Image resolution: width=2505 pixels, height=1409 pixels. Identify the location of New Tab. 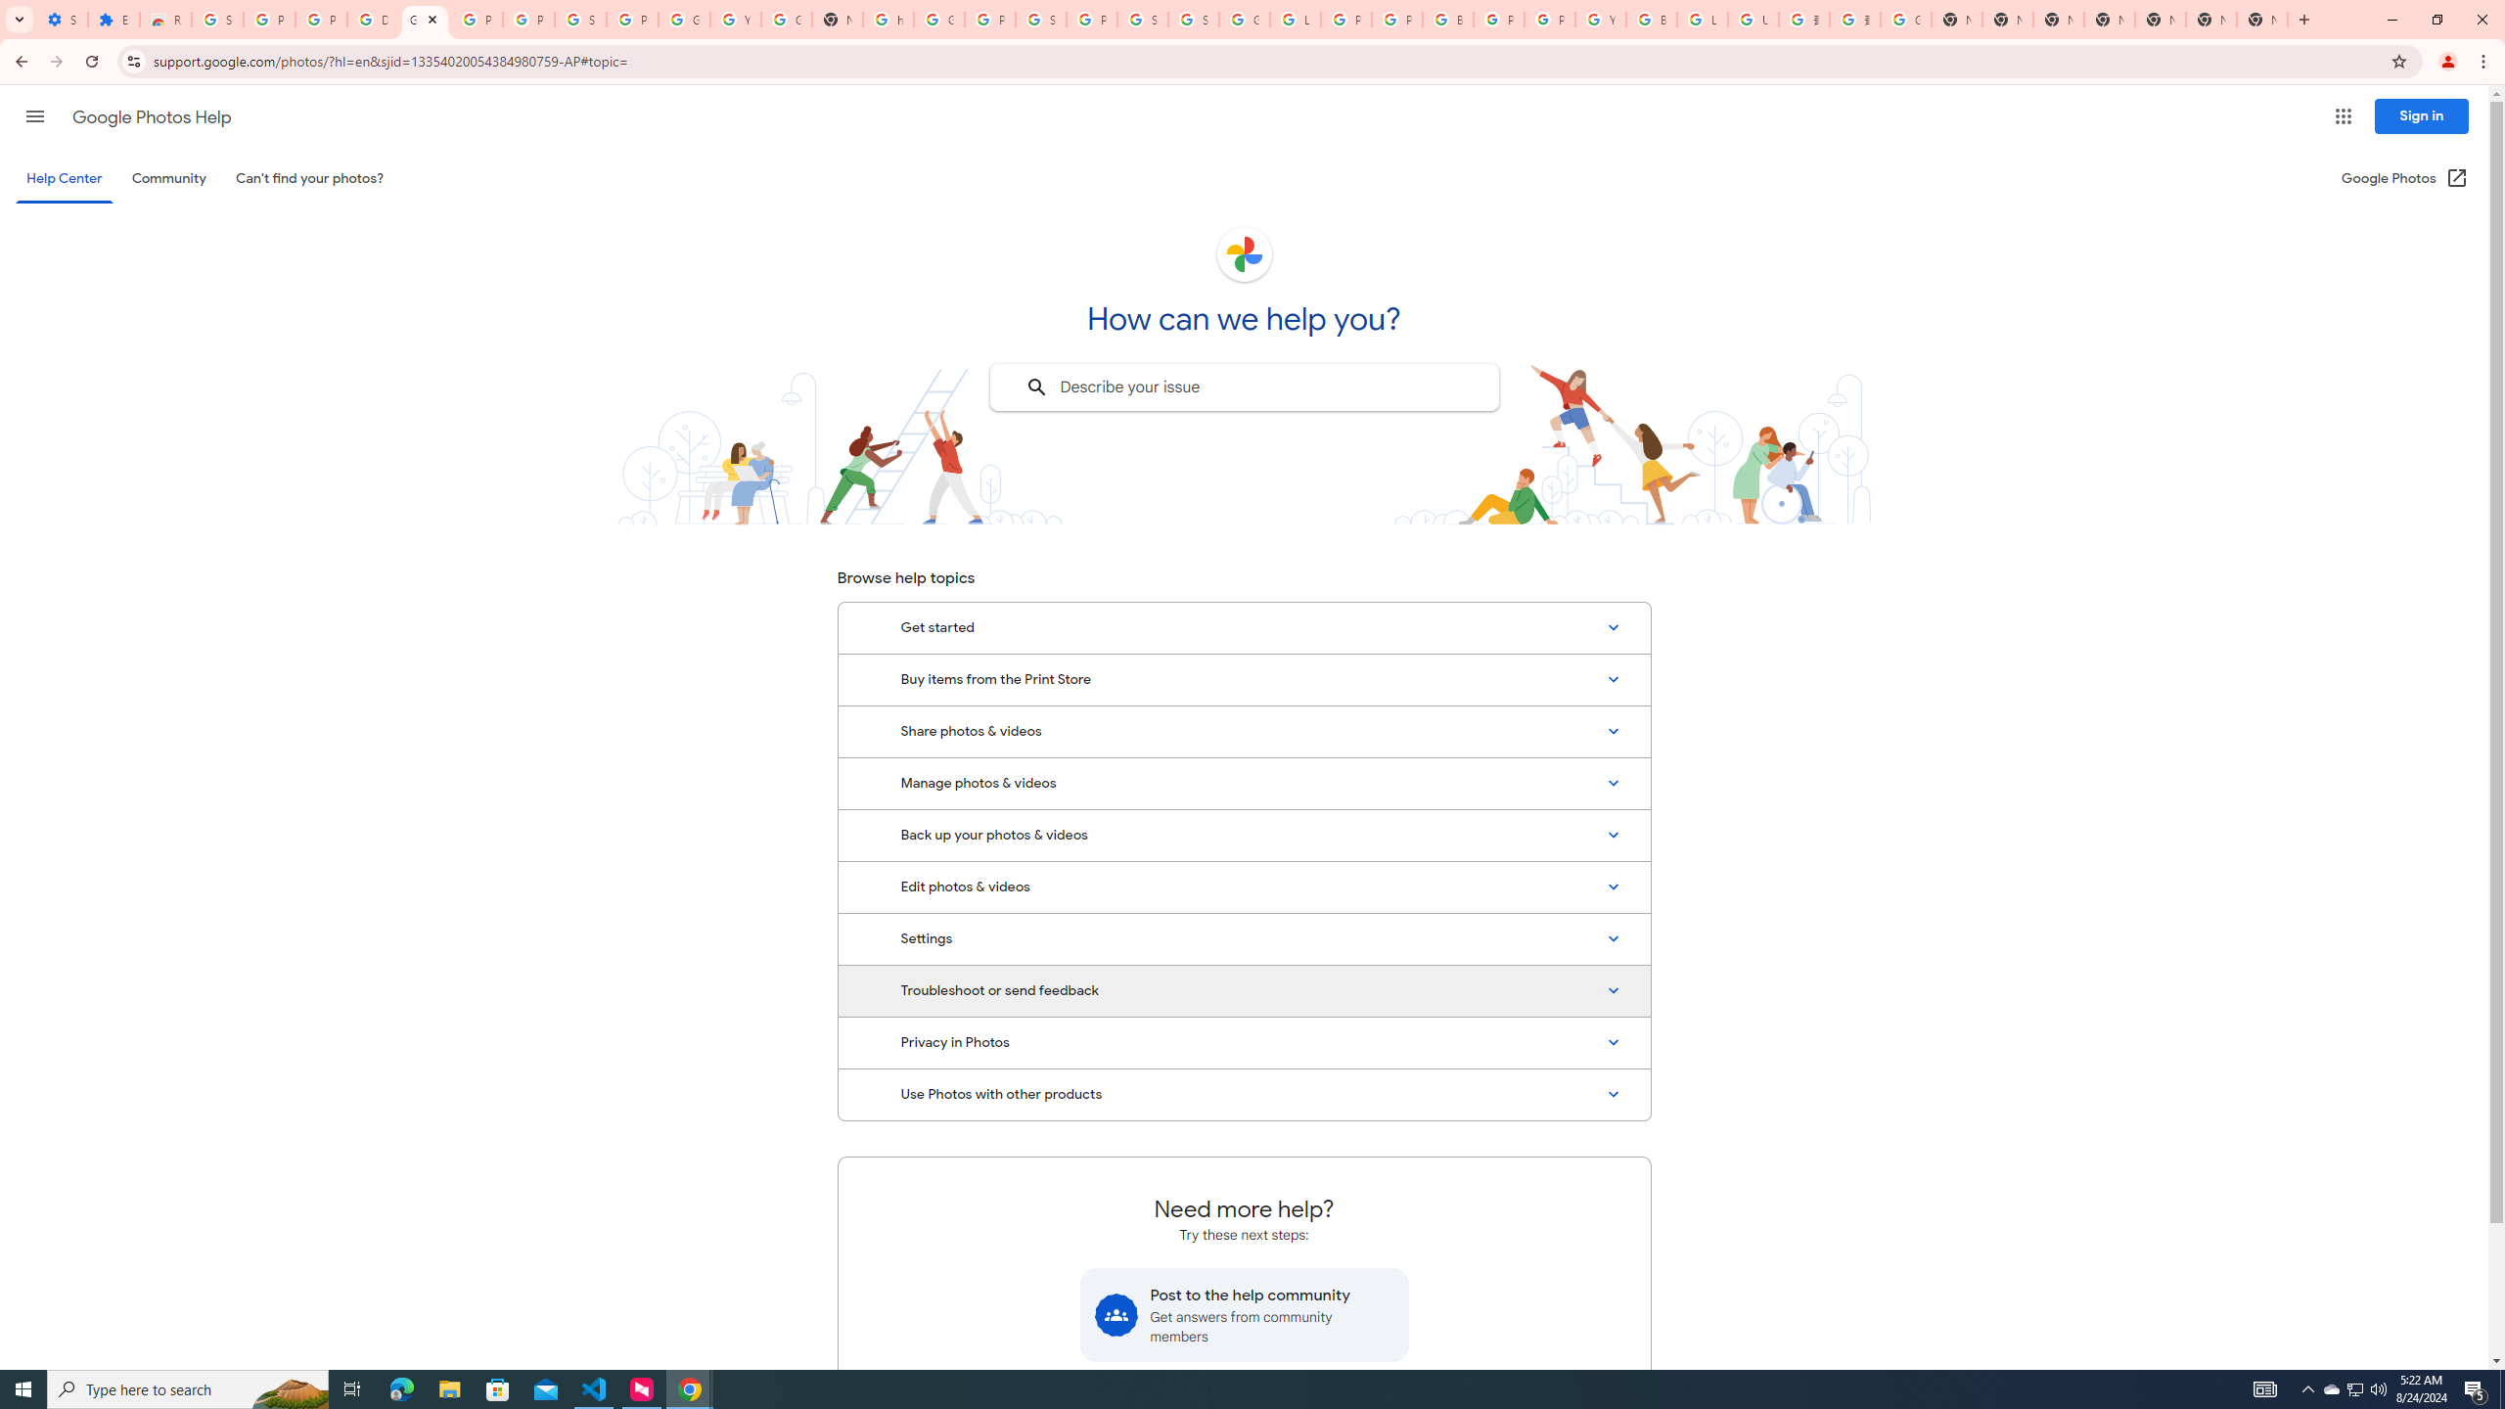
(2261, 20).